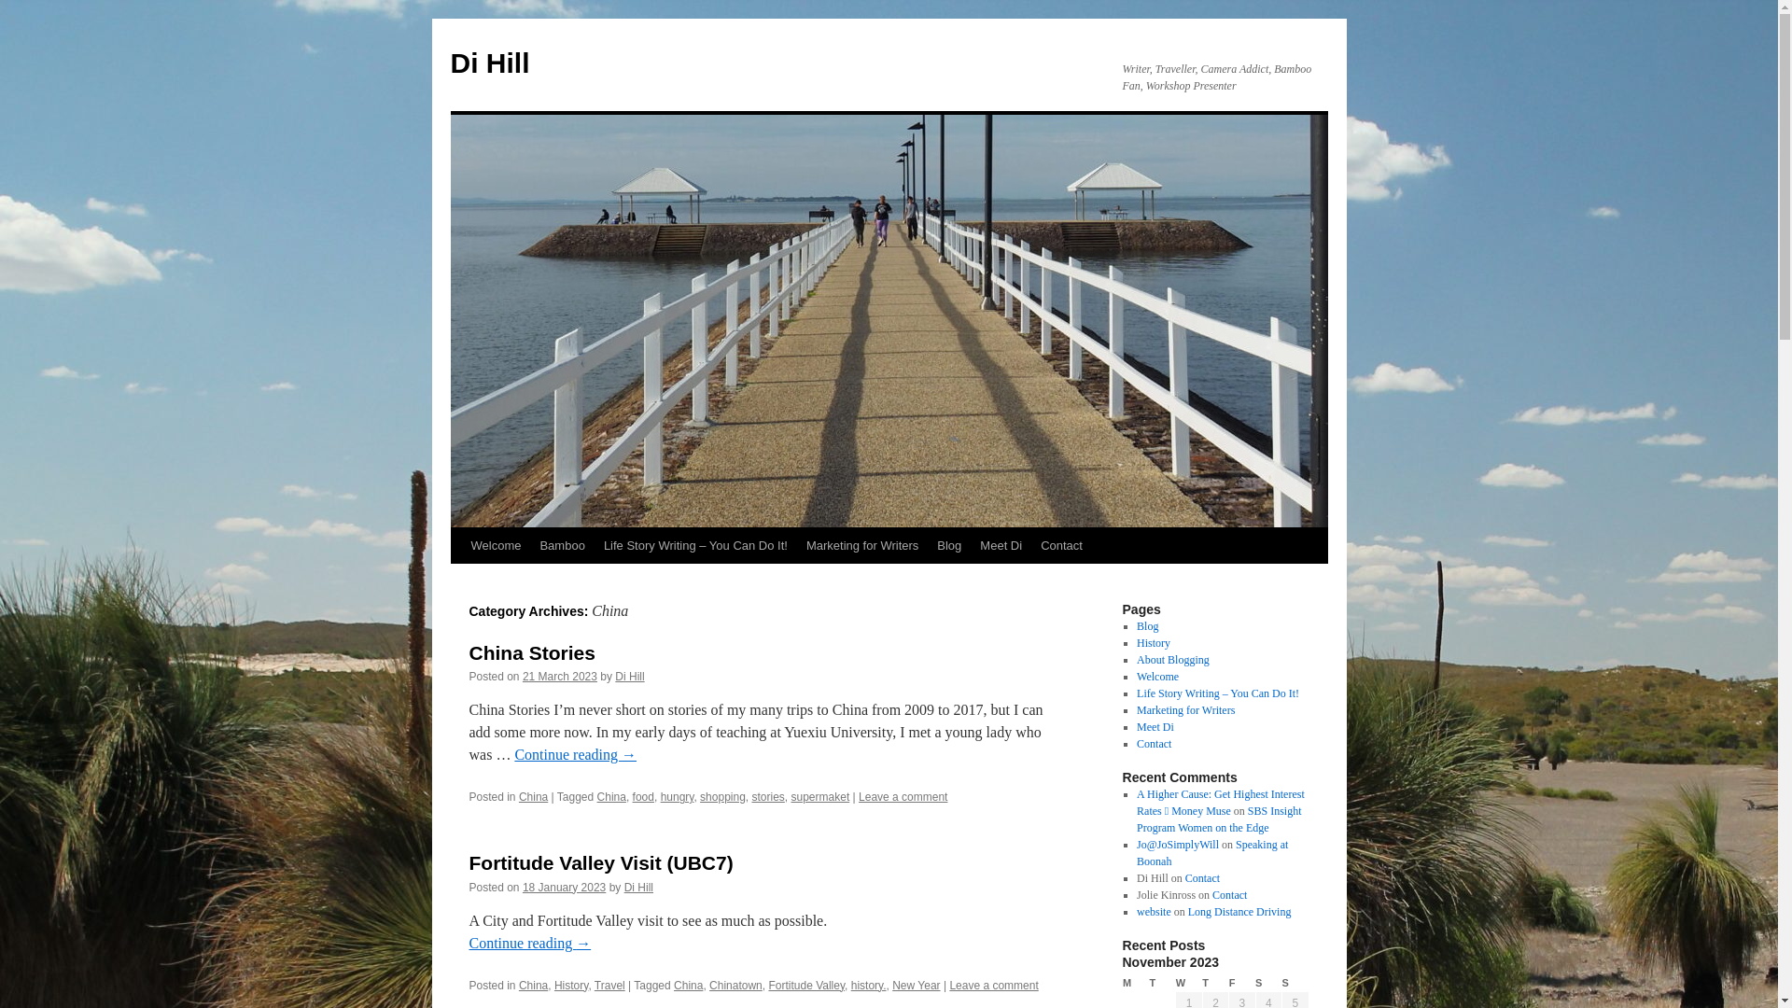  What do you see at coordinates (1212, 853) in the screenshot?
I see `Speaking at Boonah` at bounding box center [1212, 853].